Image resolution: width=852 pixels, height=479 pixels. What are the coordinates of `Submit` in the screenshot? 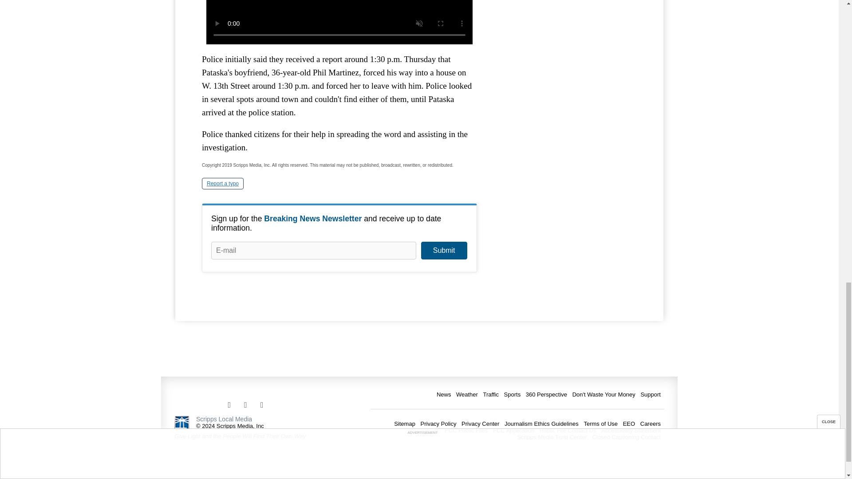 It's located at (444, 251).